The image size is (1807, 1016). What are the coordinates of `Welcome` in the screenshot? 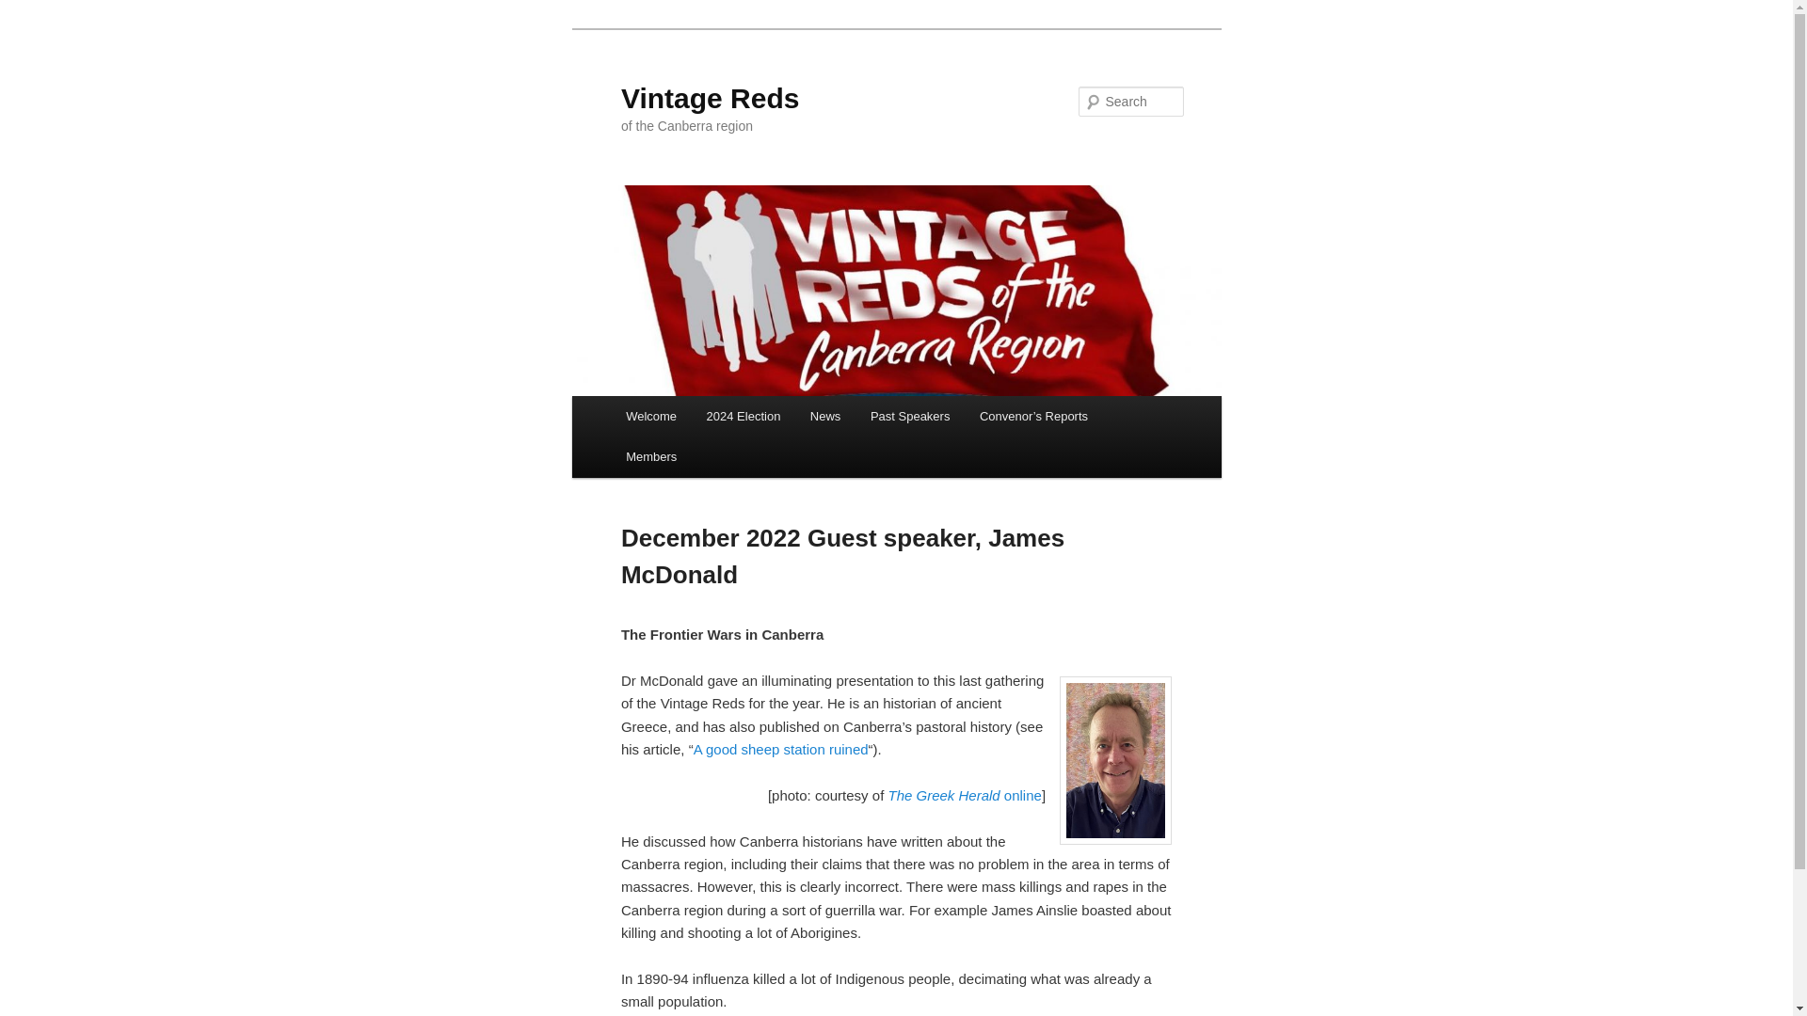 It's located at (649, 416).